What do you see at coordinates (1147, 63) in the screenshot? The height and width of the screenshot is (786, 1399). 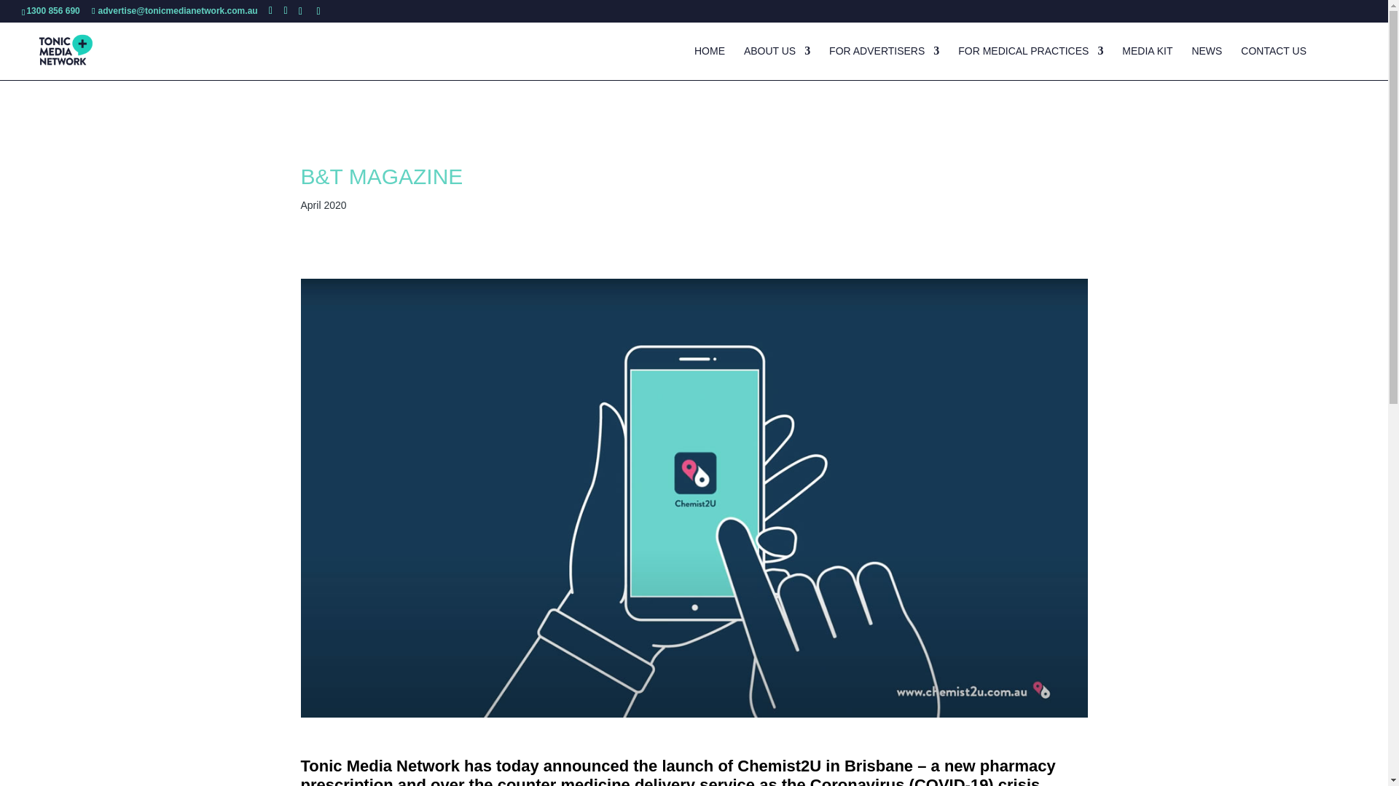 I see `MEDIA KIT` at bounding box center [1147, 63].